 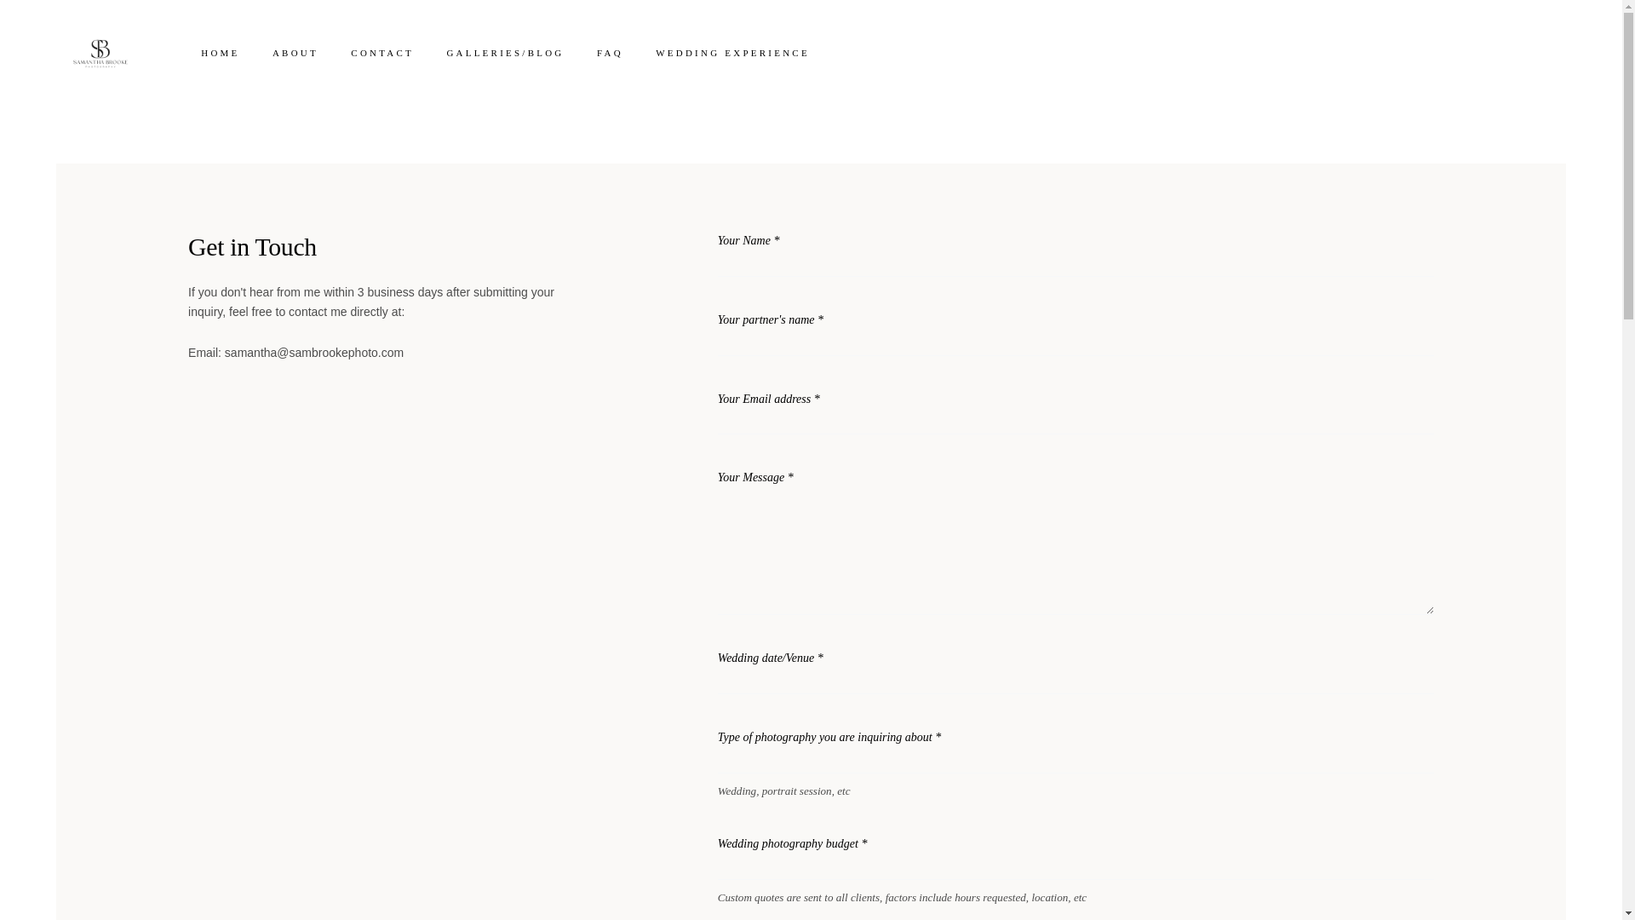 What do you see at coordinates (381, 53) in the screenshot?
I see `CONTACT` at bounding box center [381, 53].